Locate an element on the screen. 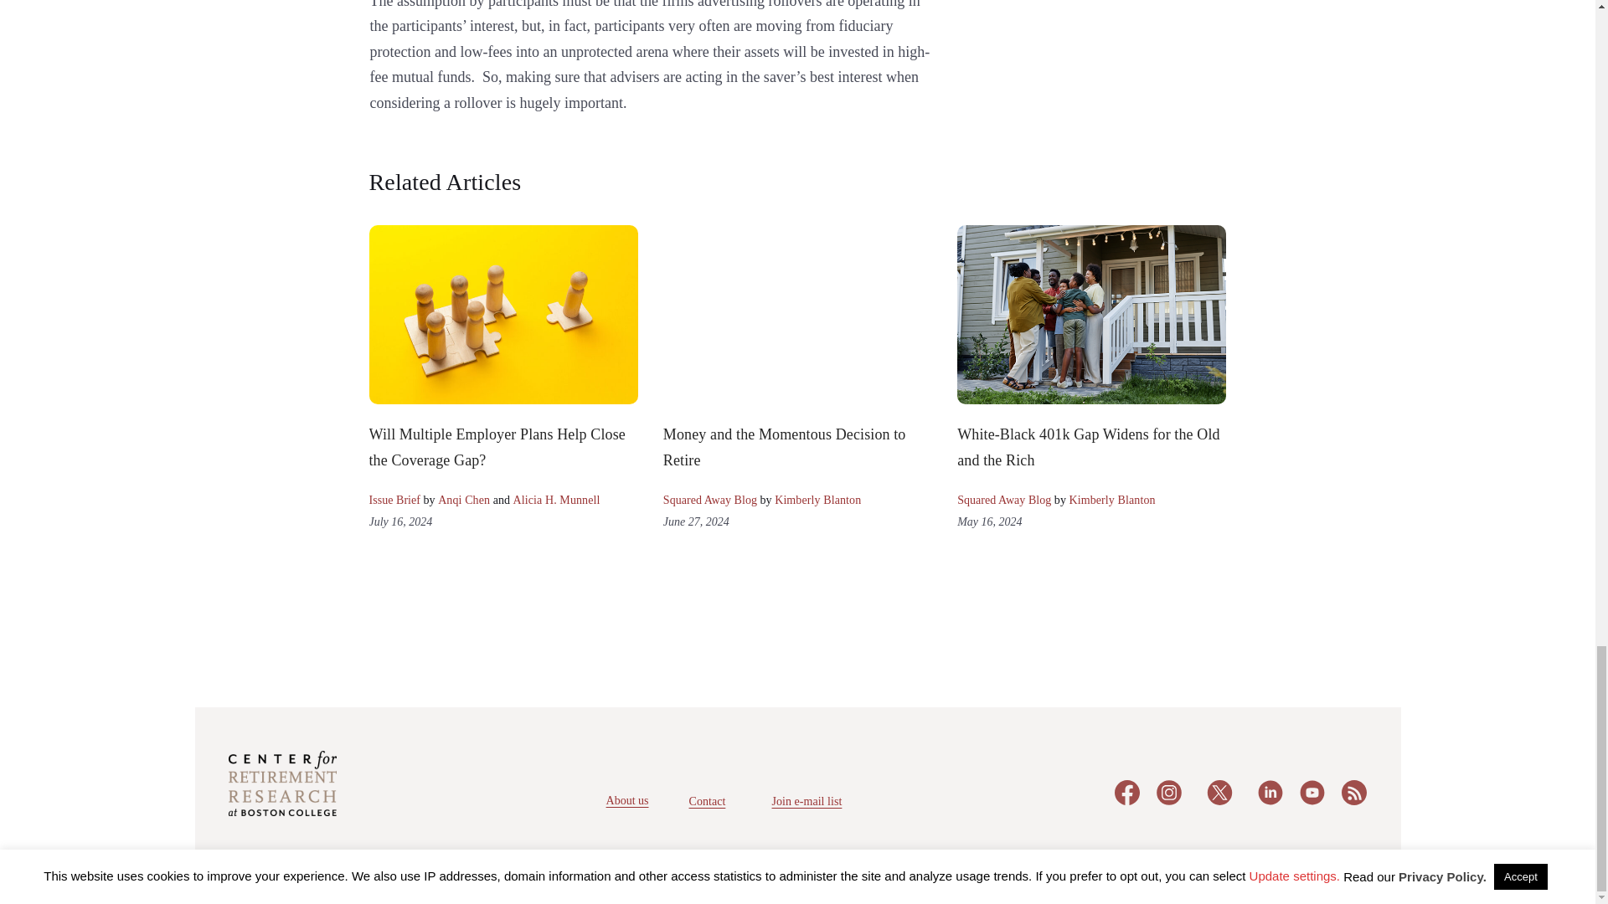 The image size is (1608, 904). Money and the Momentous Decision to Retire is located at coordinates (784, 447).